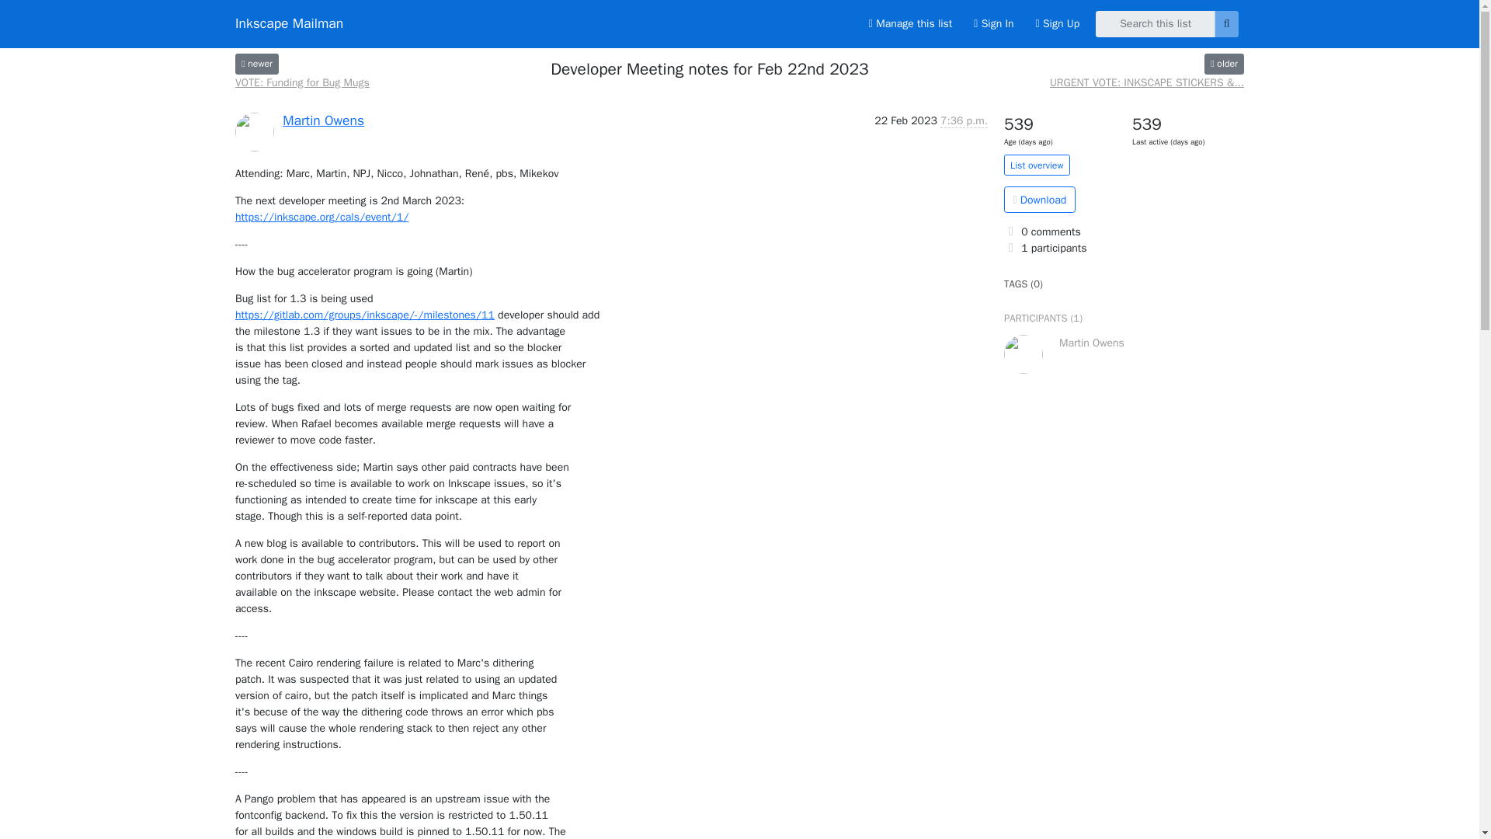 Image resolution: width=1491 pixels, height=839 pixels. What do you see at coordinates (964, 121) in the screenshot?
I see `Sender's time: Feb. 22, 2023, 2:36 p.m.` at bounding box center [964, 121].